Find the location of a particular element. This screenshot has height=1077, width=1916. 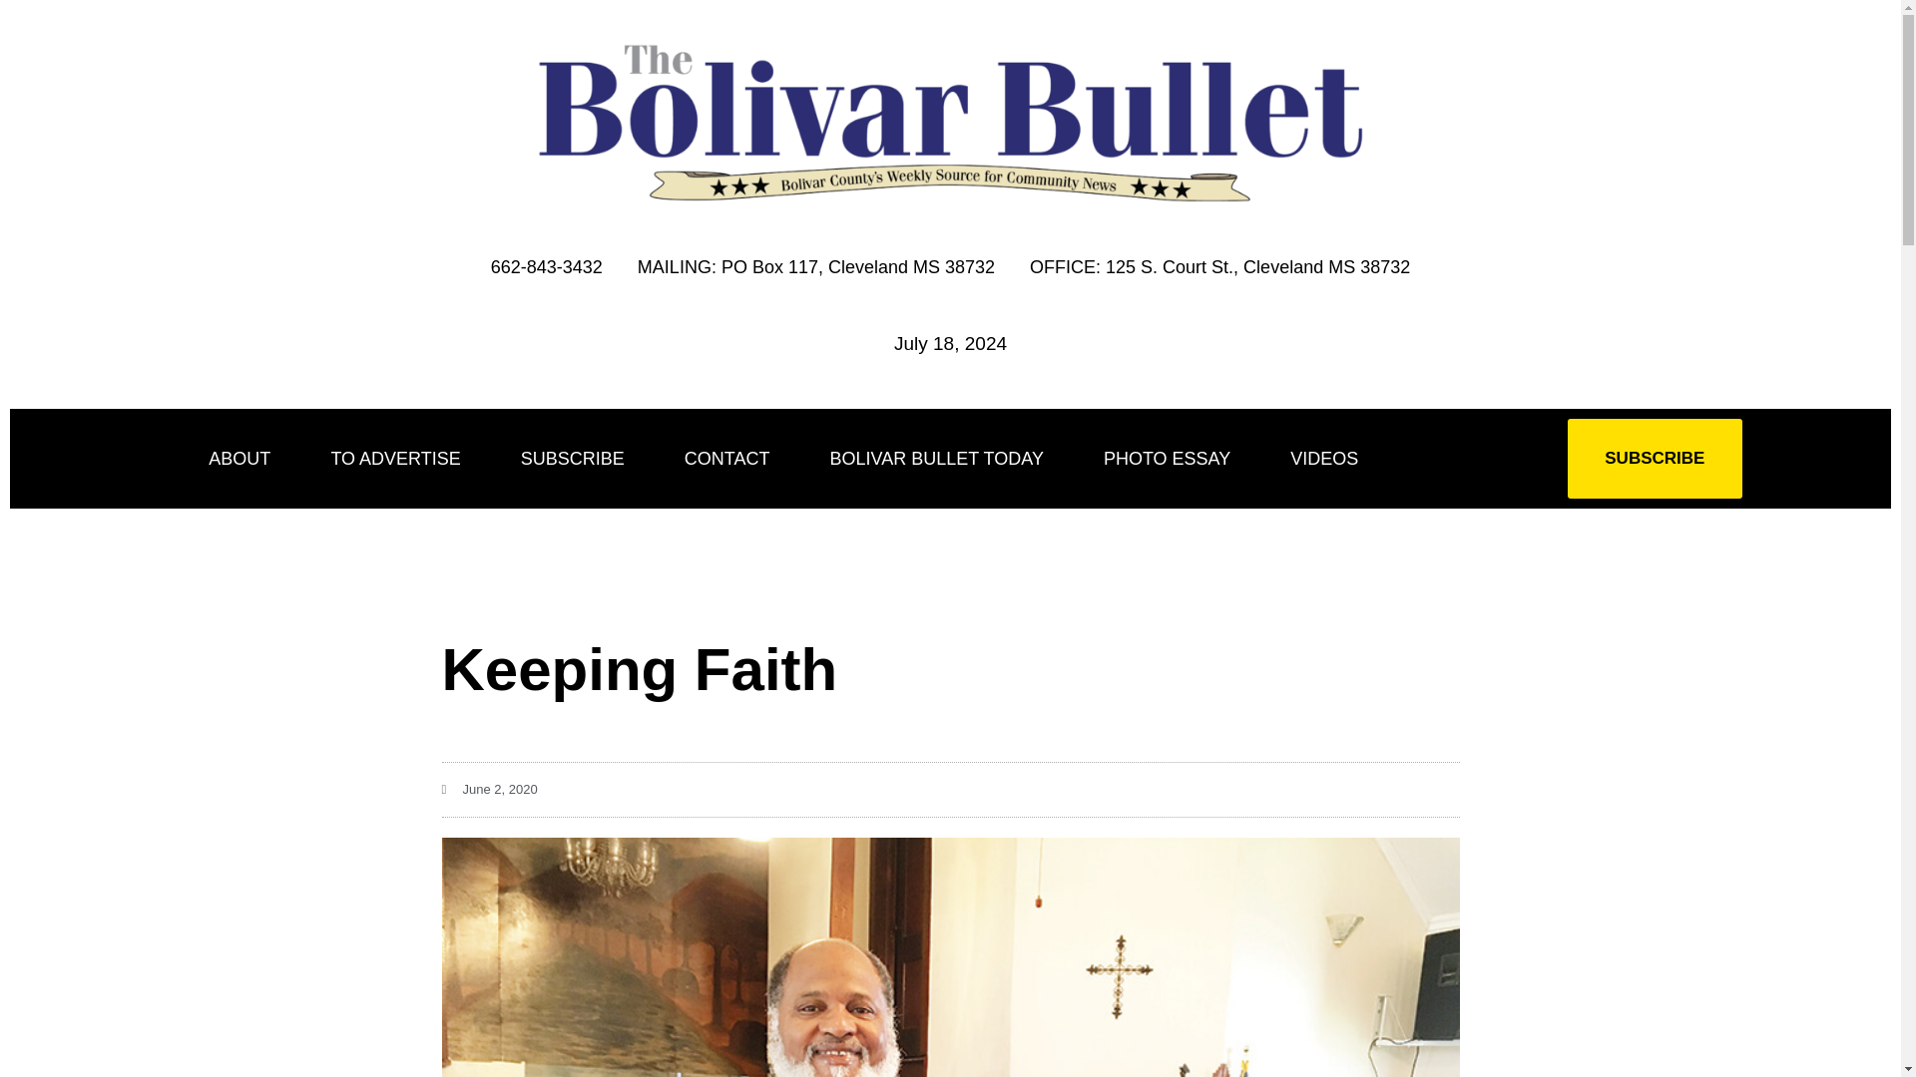

PHOTO ESSAY is located at coordinates (1168, 459).